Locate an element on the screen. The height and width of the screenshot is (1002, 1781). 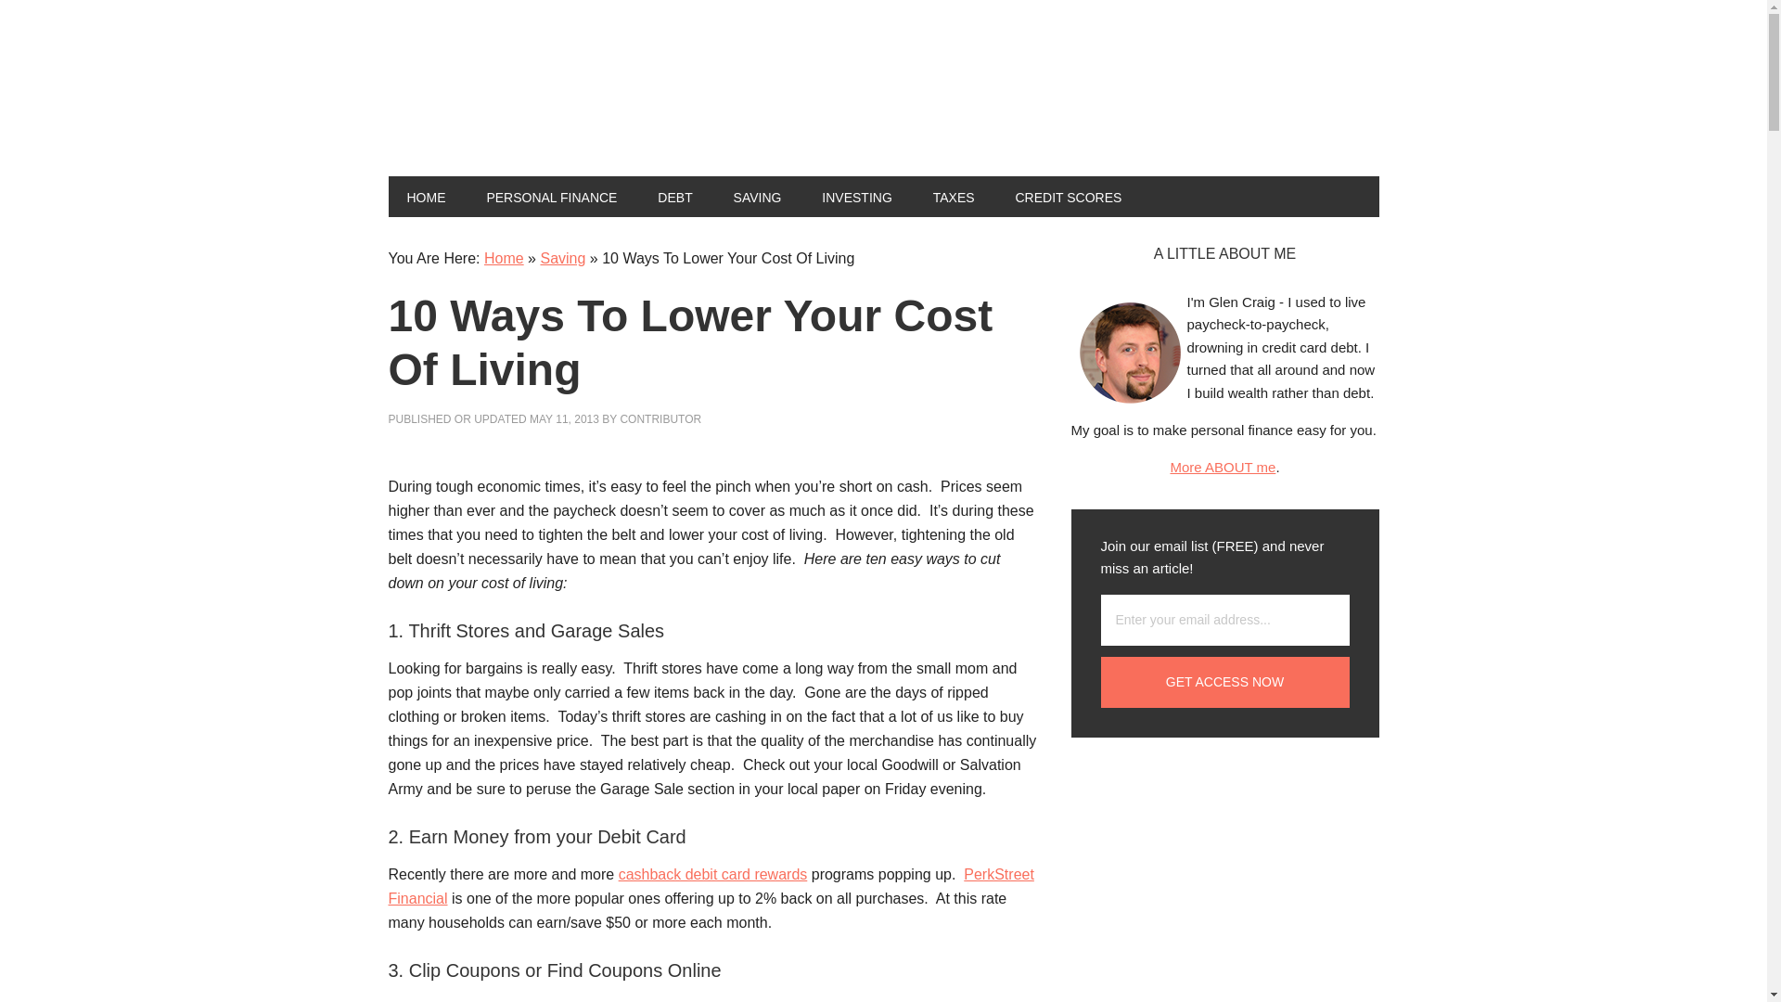
SAVING is located at coordinates (757, 197).